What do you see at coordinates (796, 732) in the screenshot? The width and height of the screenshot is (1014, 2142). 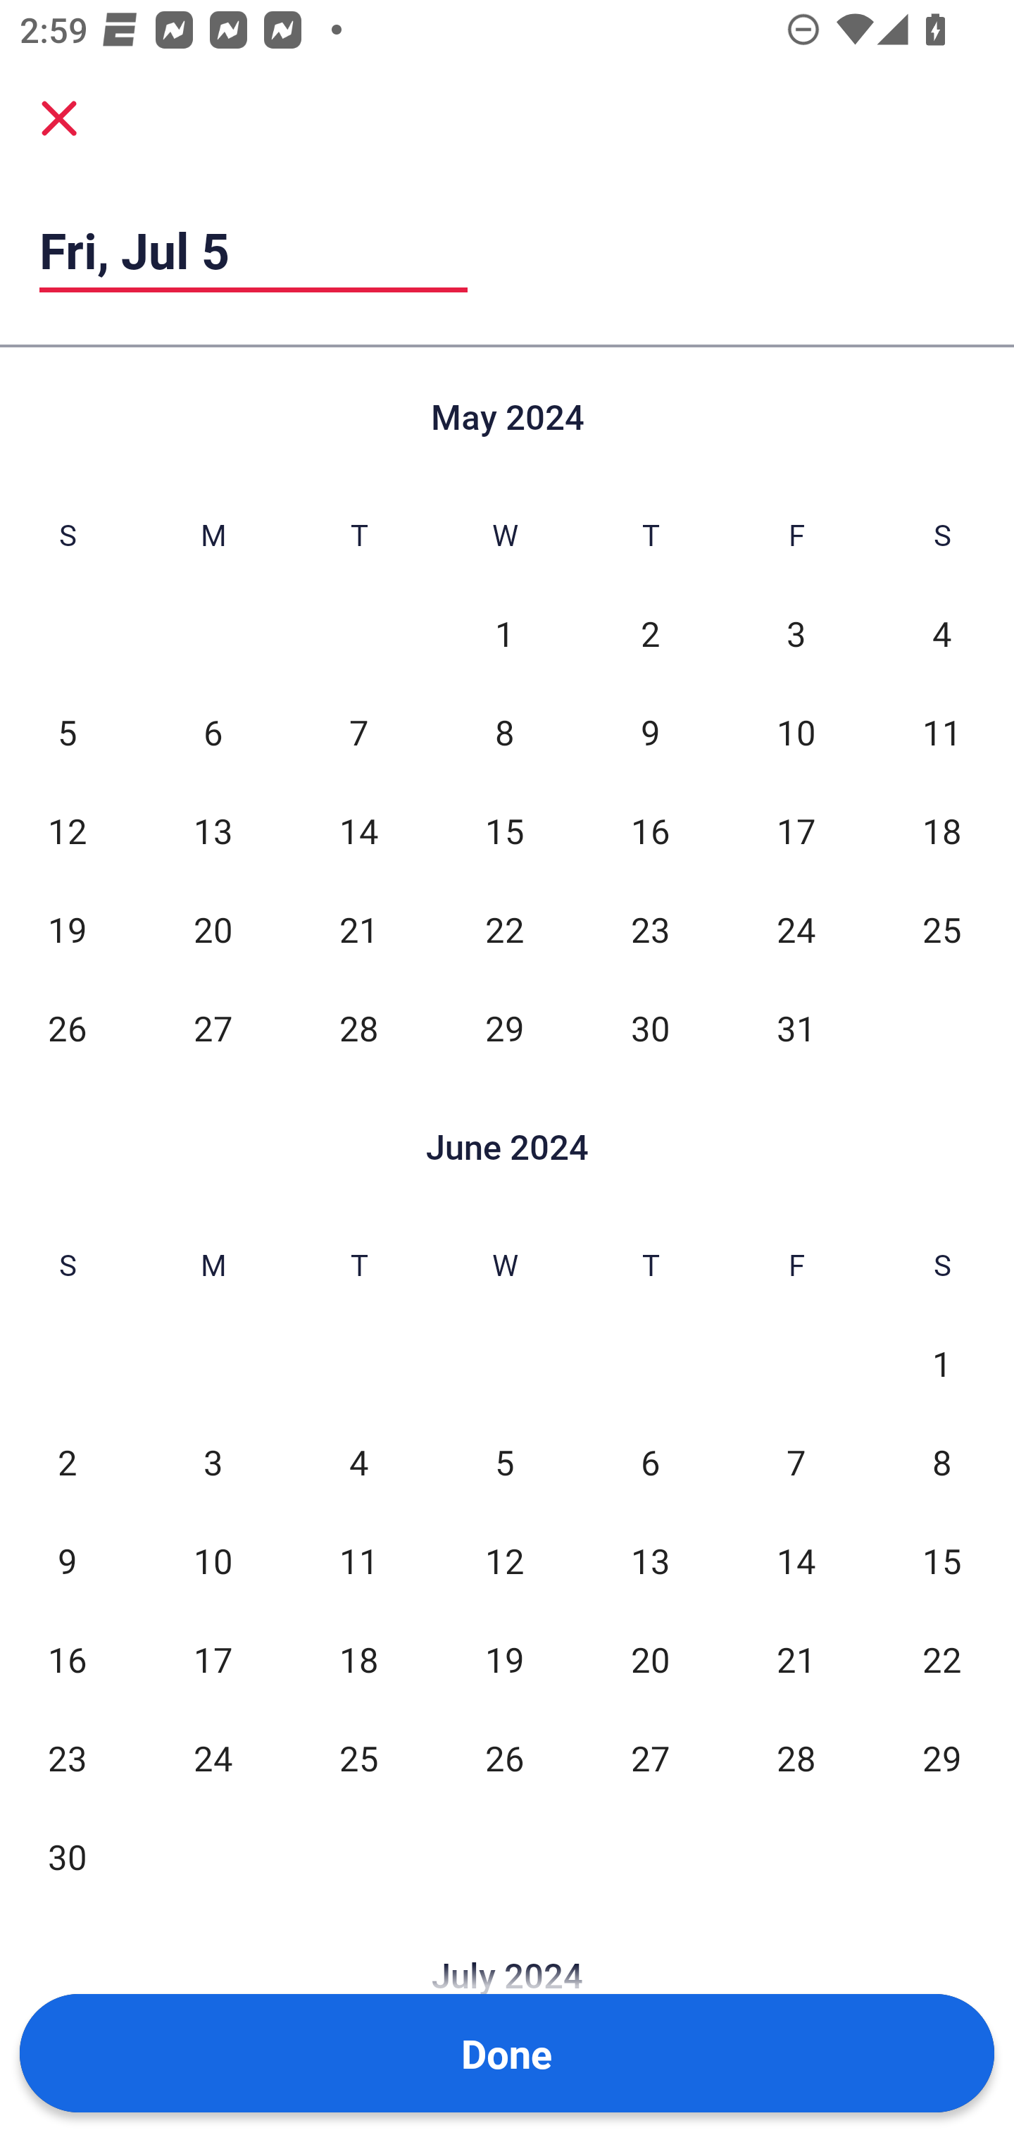 I see `10 Fri, May 10, Not Selected` at bounding box center [796, 732].